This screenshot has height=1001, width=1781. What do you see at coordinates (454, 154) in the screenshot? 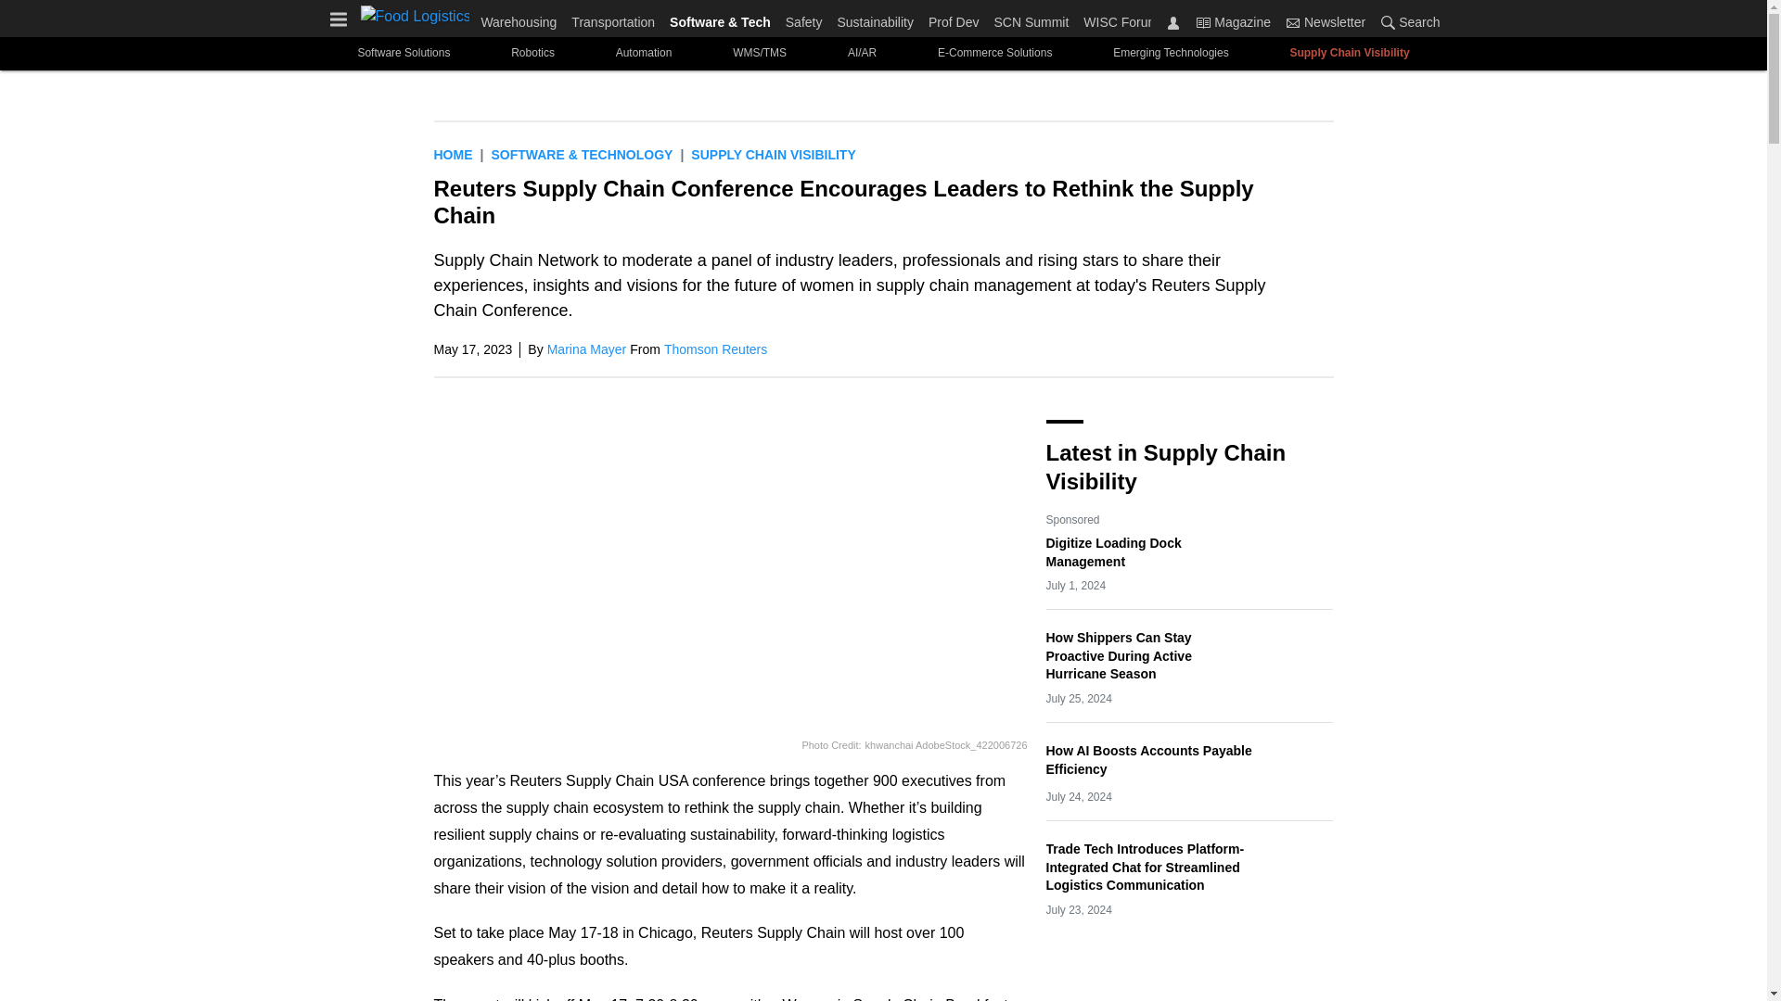
I see `Home` at bounding box center [454, 154].